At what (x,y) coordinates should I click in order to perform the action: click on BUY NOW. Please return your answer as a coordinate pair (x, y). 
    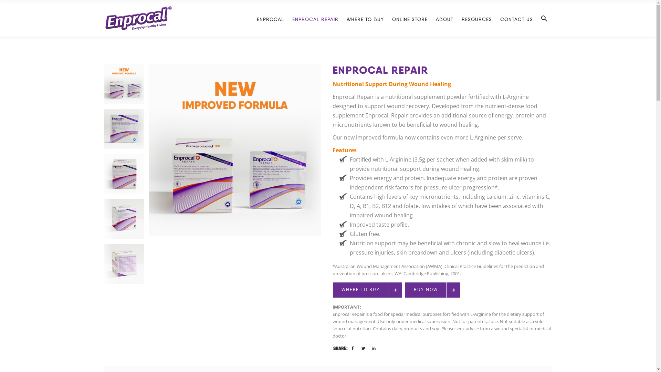
    Looking at the image, I should click on (432, 290).